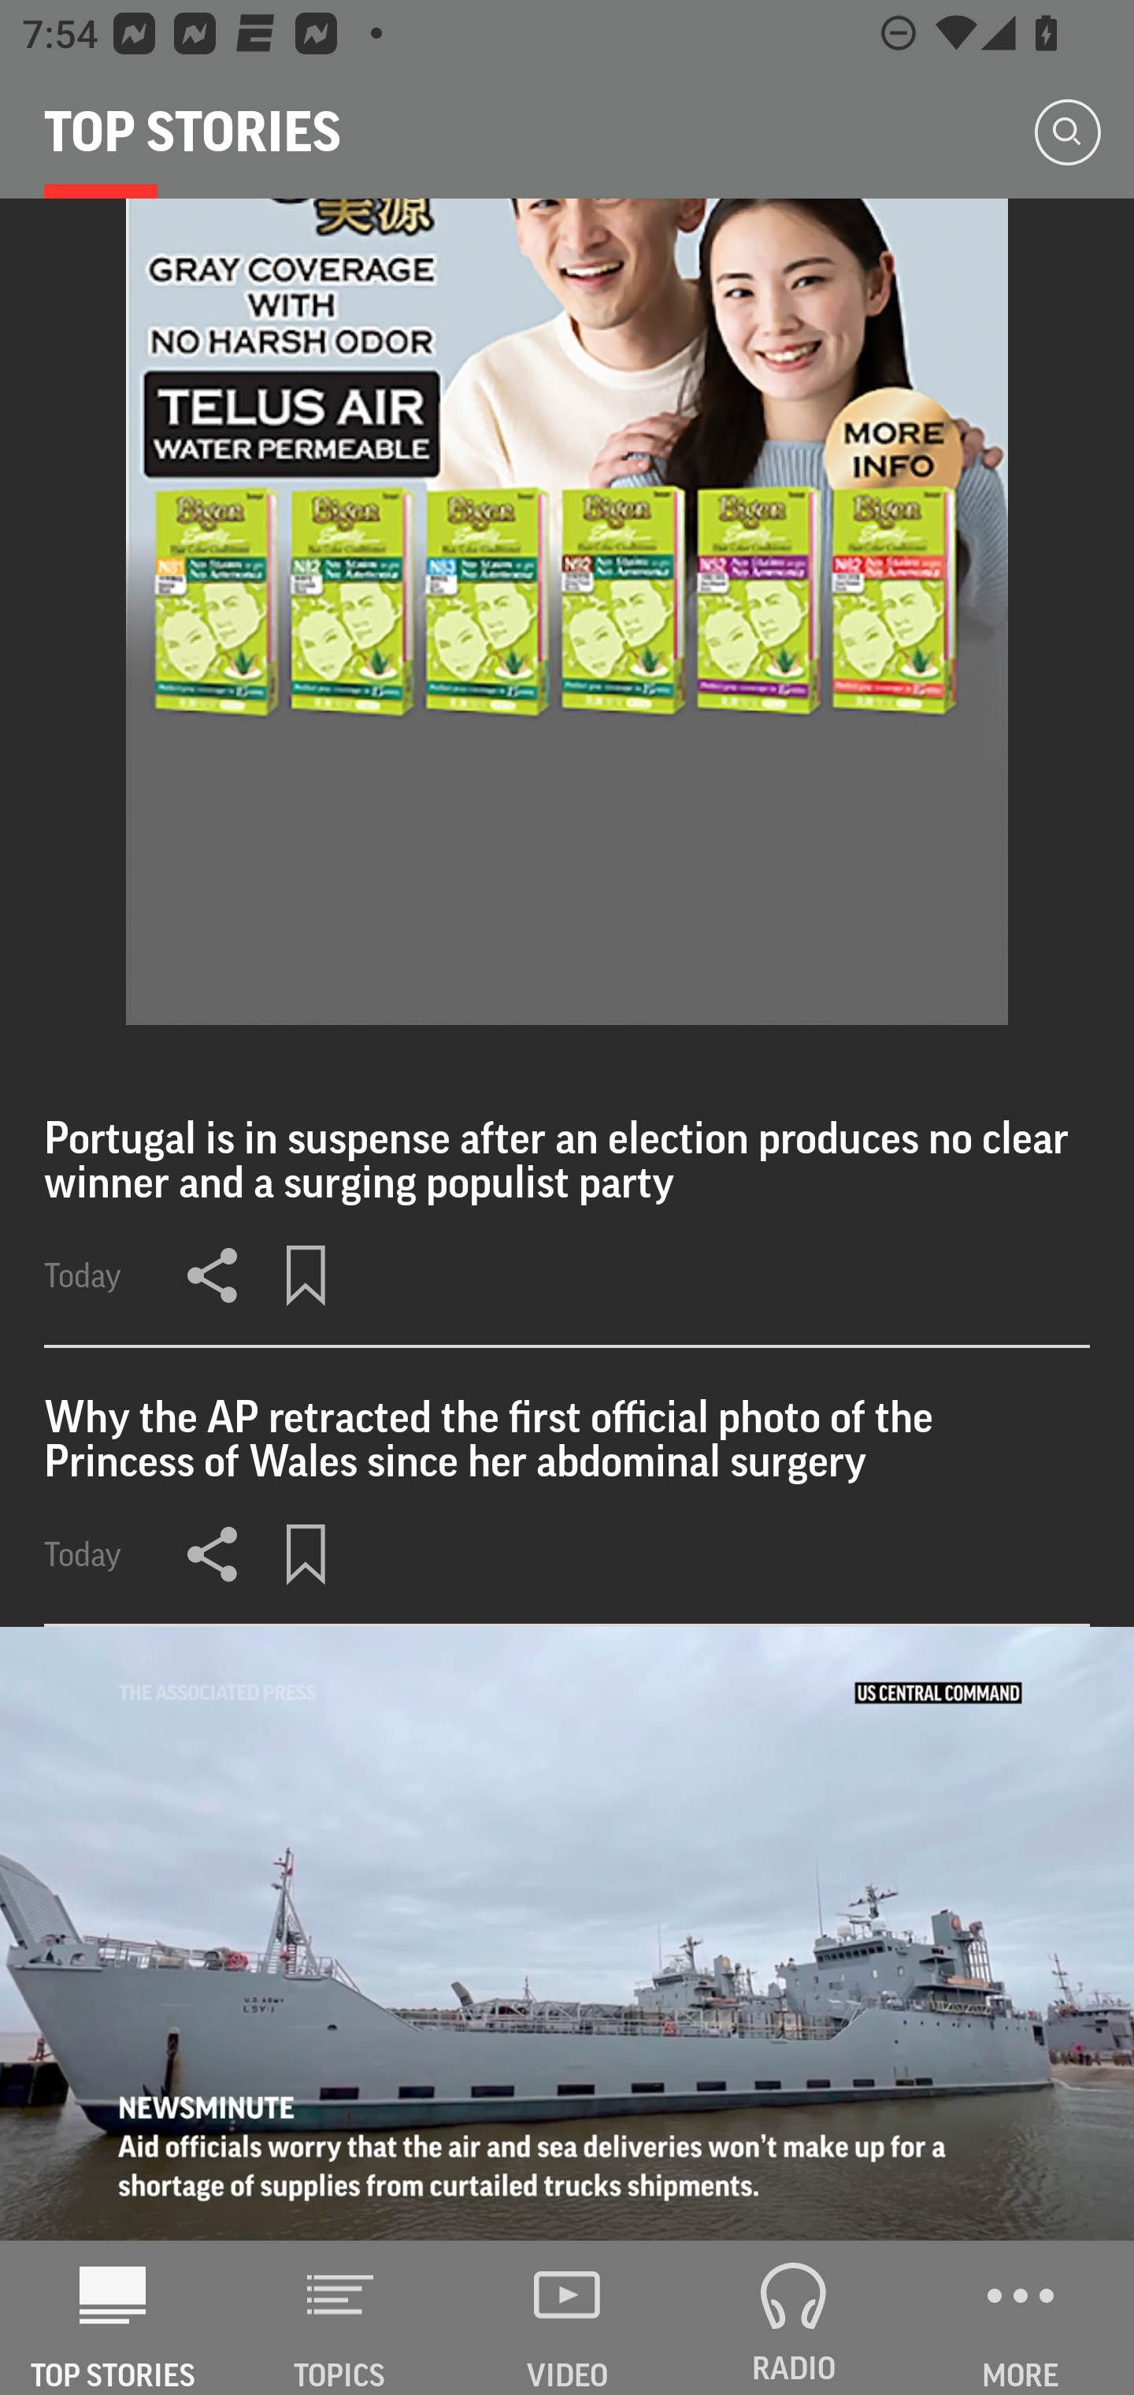  What do you see at coordinates (113, 2318) in the screenshot?
I see `AP News TOP STORIES` at bounding box center [113, 2318].